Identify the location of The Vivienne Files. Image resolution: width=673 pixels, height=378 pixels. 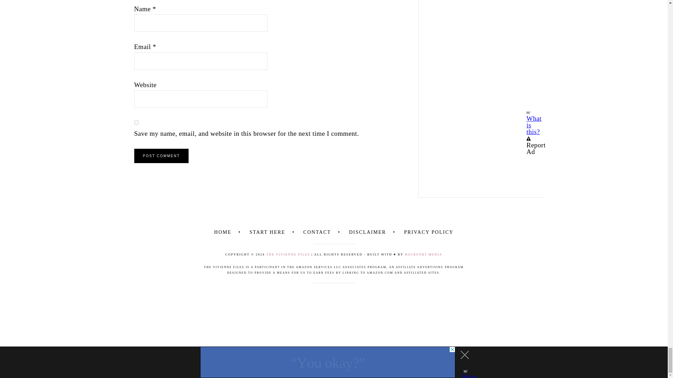
(288, 254).